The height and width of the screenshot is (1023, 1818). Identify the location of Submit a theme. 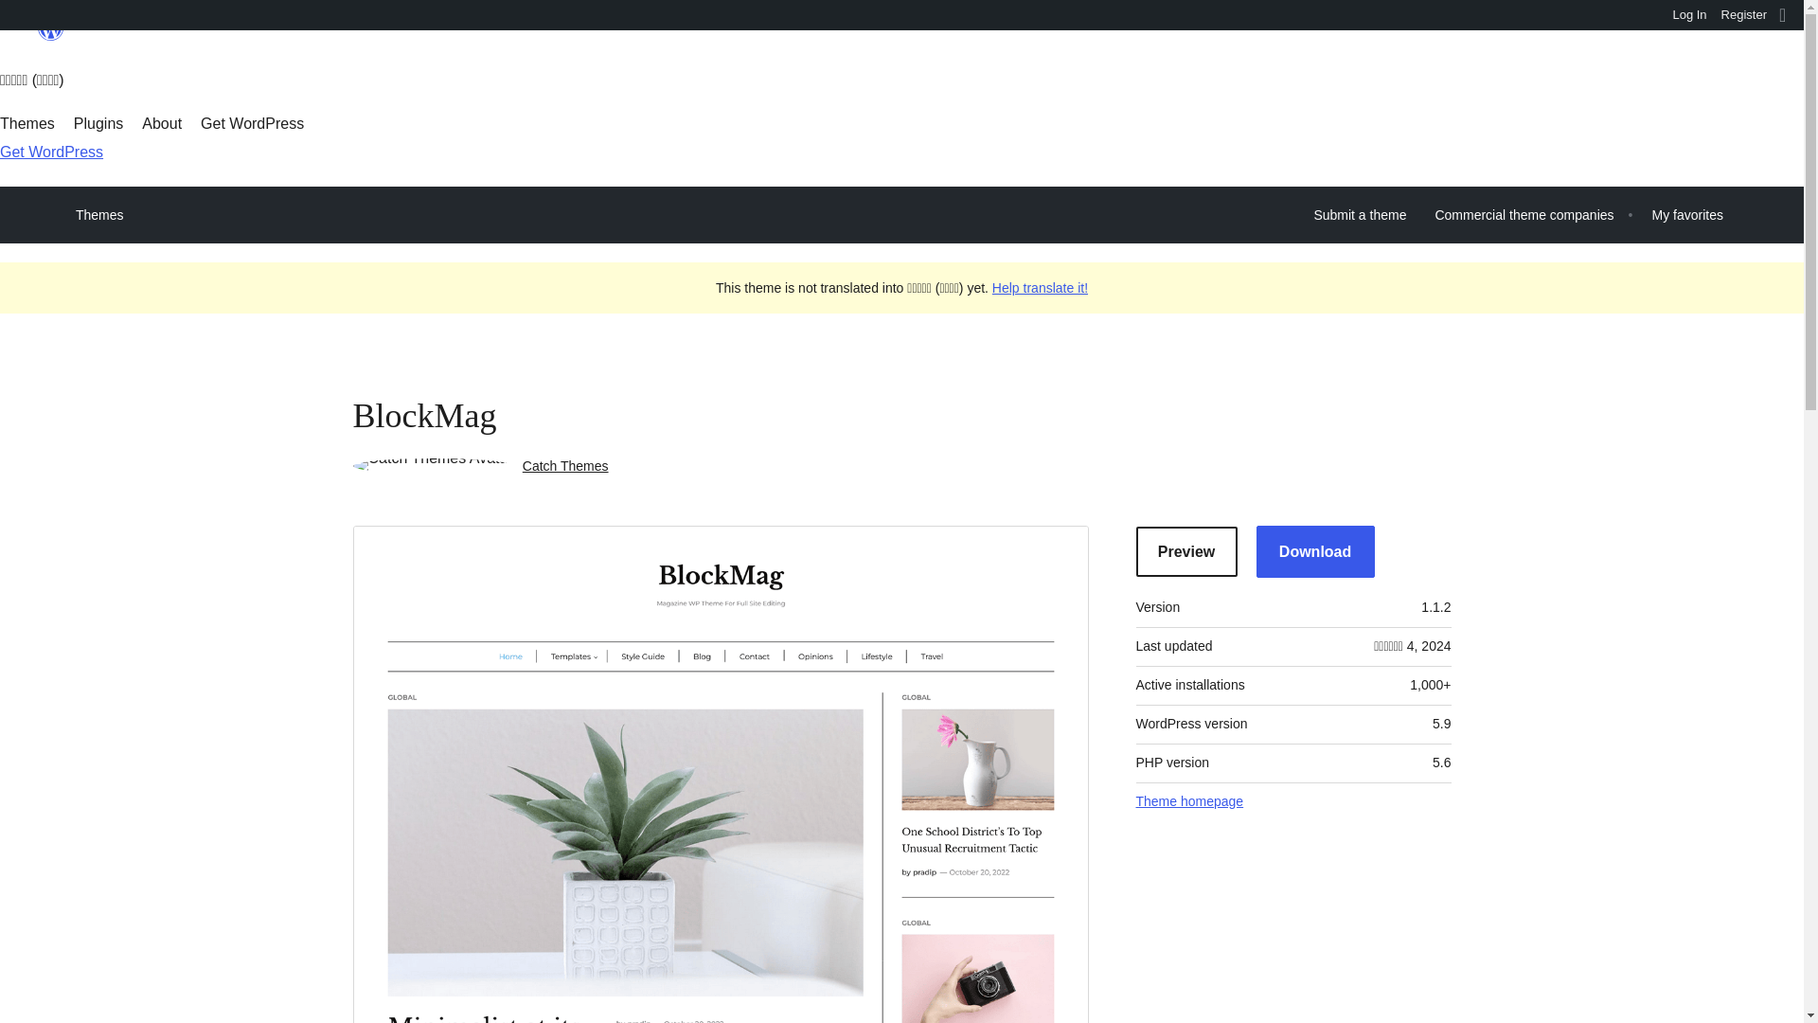
(1360, 215).